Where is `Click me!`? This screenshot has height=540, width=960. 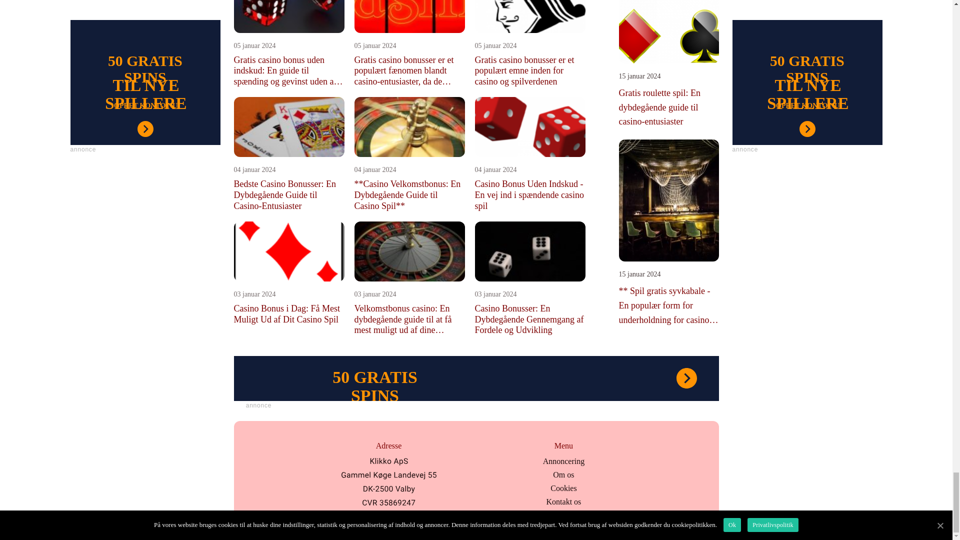 Click me! is located at coordinates (476, 378).